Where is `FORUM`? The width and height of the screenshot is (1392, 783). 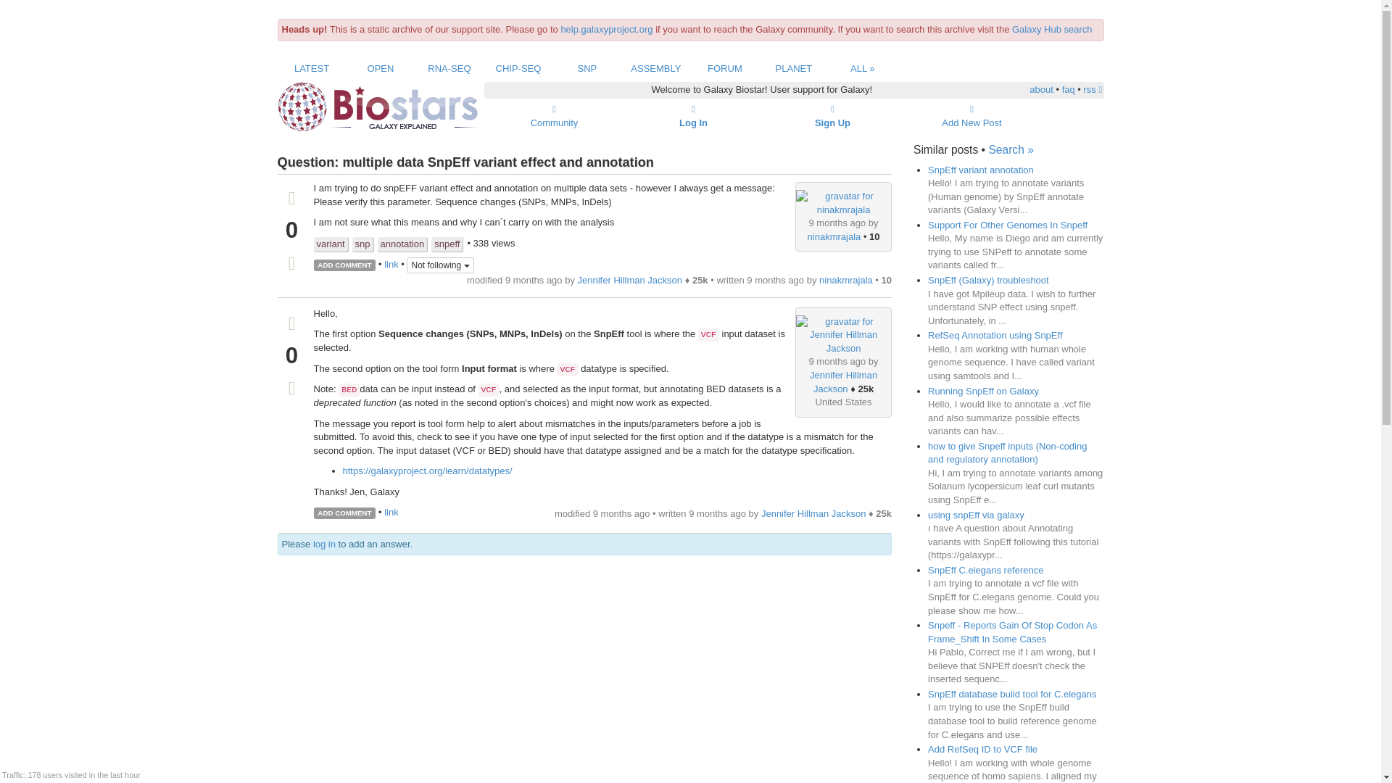 FORUM is located at coordinates (724, 68).